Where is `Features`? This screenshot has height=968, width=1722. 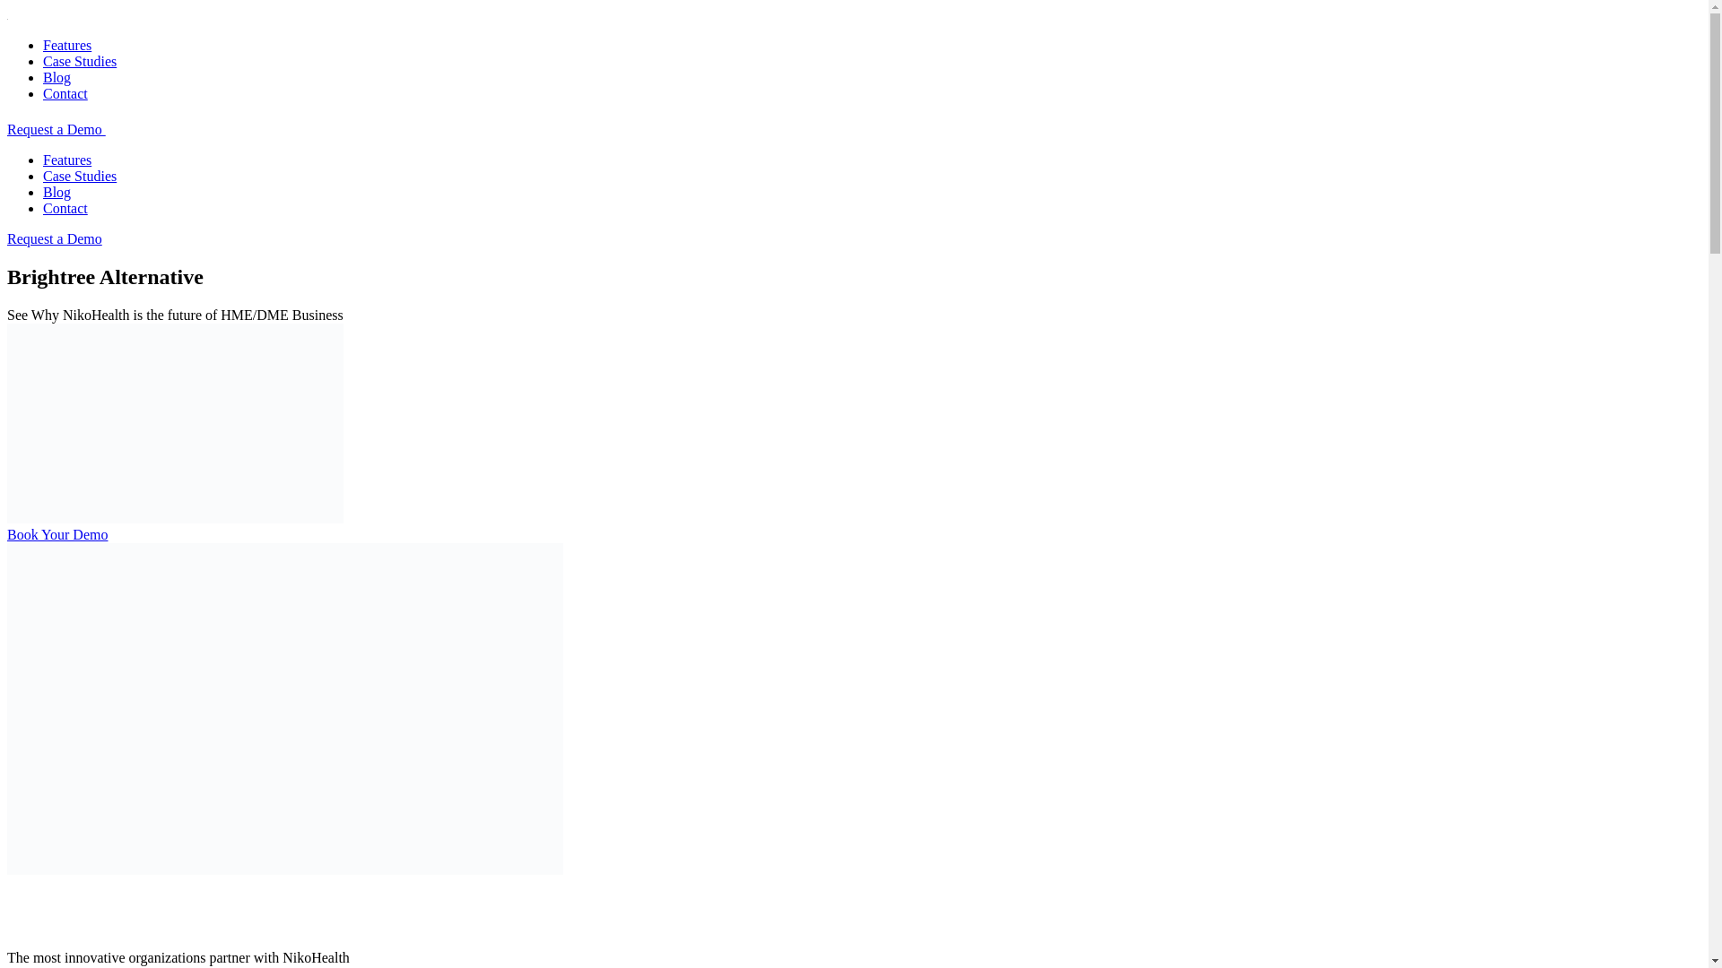 Features is located at coordinates (66, 160).